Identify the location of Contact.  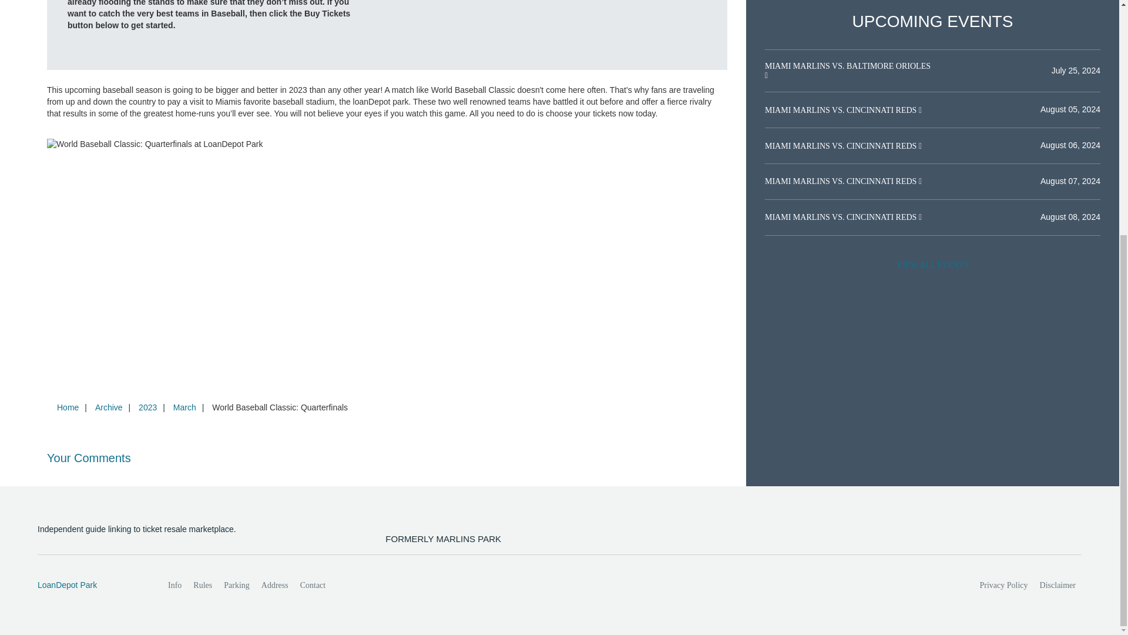
(313, 586).